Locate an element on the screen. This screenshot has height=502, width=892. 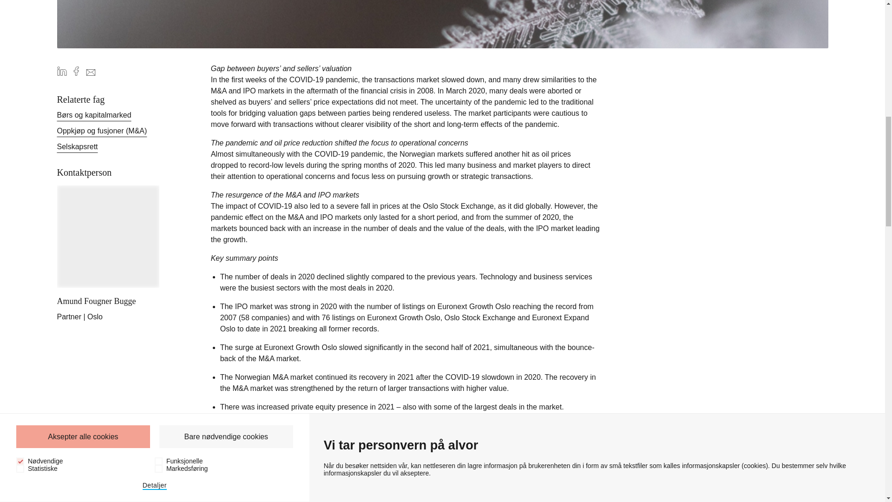
.cms.chambers.com is located at coordinates (602, 102).